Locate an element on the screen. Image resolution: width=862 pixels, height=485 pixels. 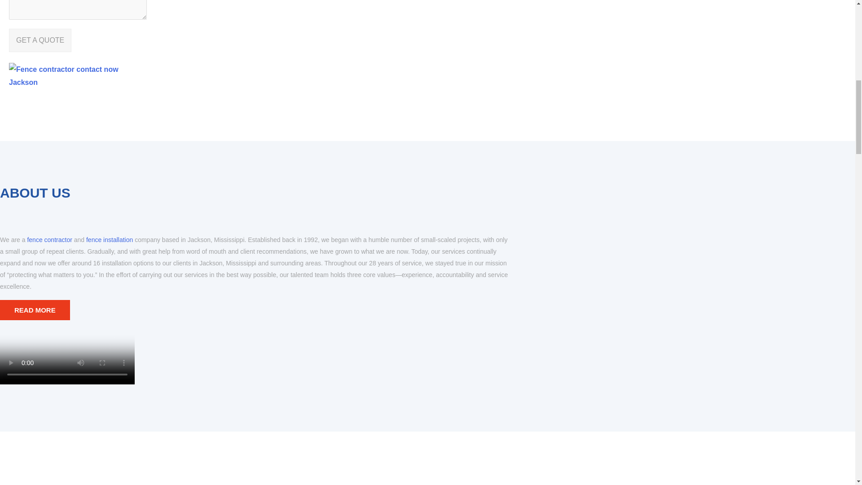
fence installation is located at coordinates (110, 240).